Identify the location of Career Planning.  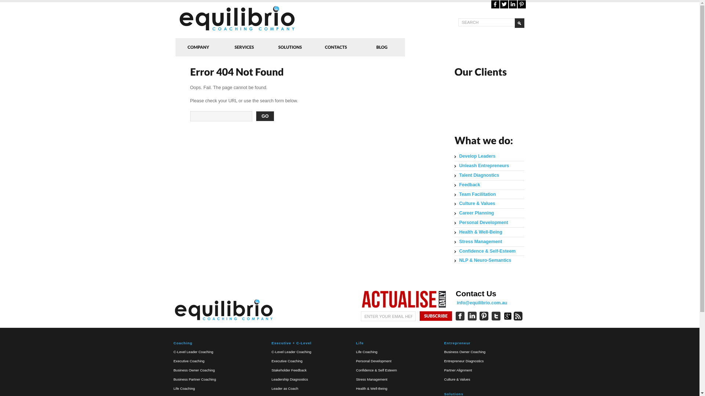
(475, 213).